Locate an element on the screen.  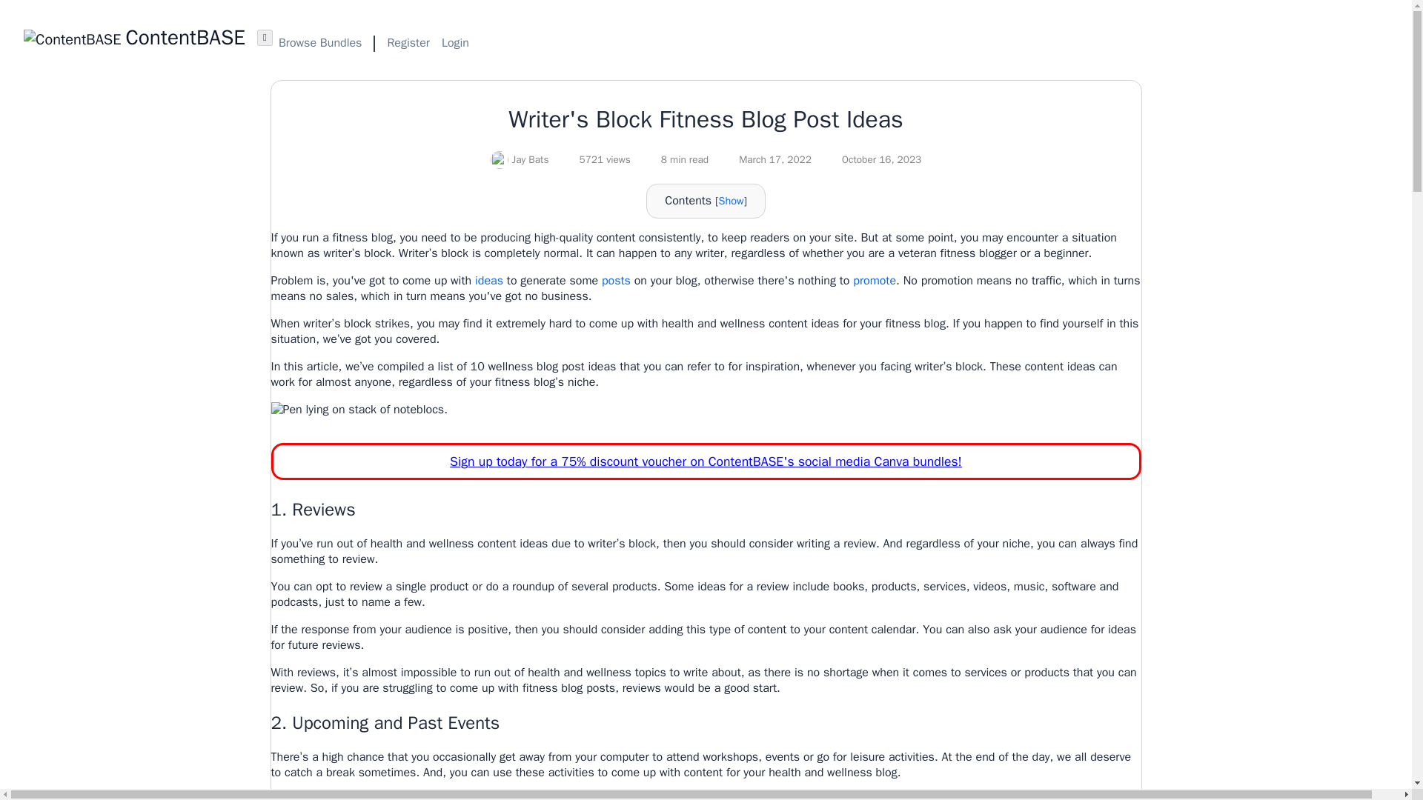
ContentBASE is located at coordinates (134, 37).